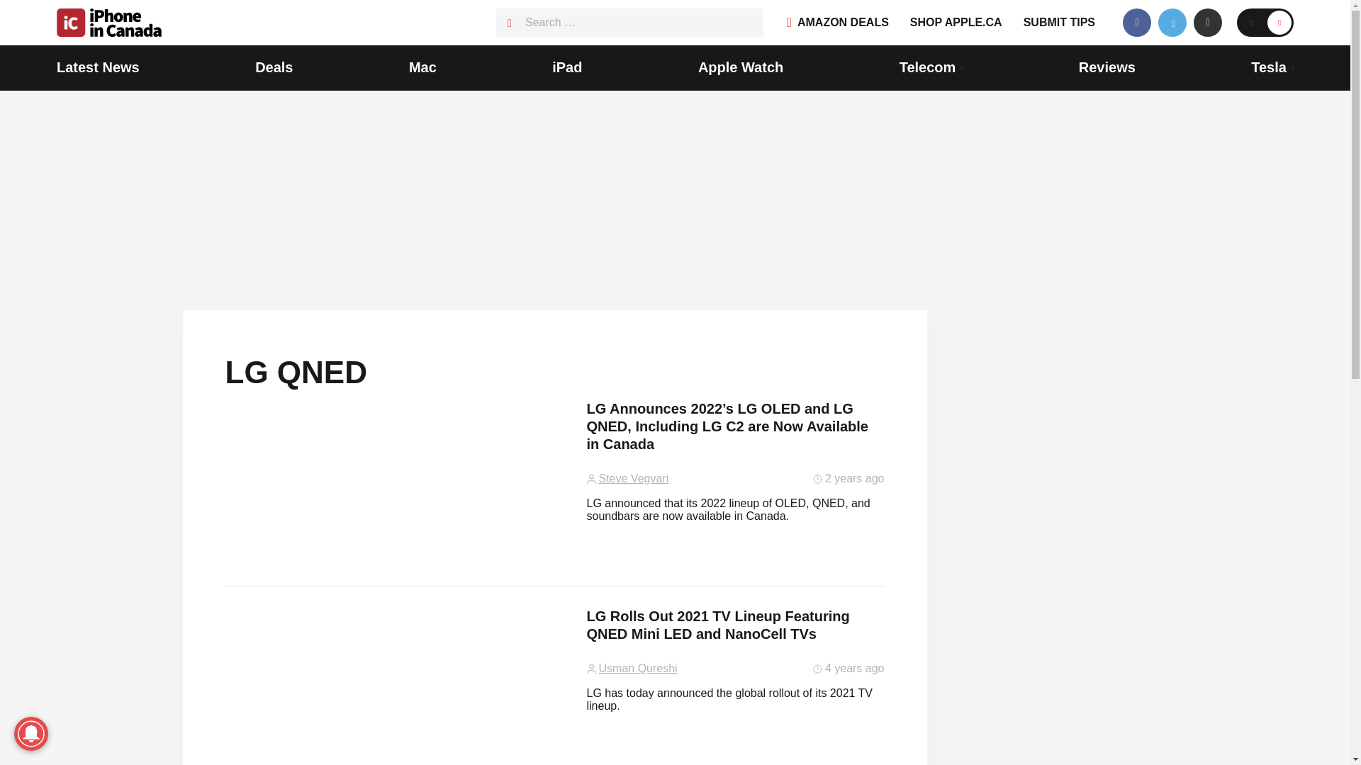 This screenshot has width=1361, height=765. Describe the element at coordinates (1059, 23) in the screenshot. I see `SUBMIT TIPS` at that location.